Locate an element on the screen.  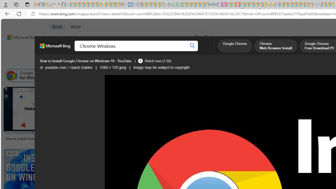
License is located at coordinates (175, 62).